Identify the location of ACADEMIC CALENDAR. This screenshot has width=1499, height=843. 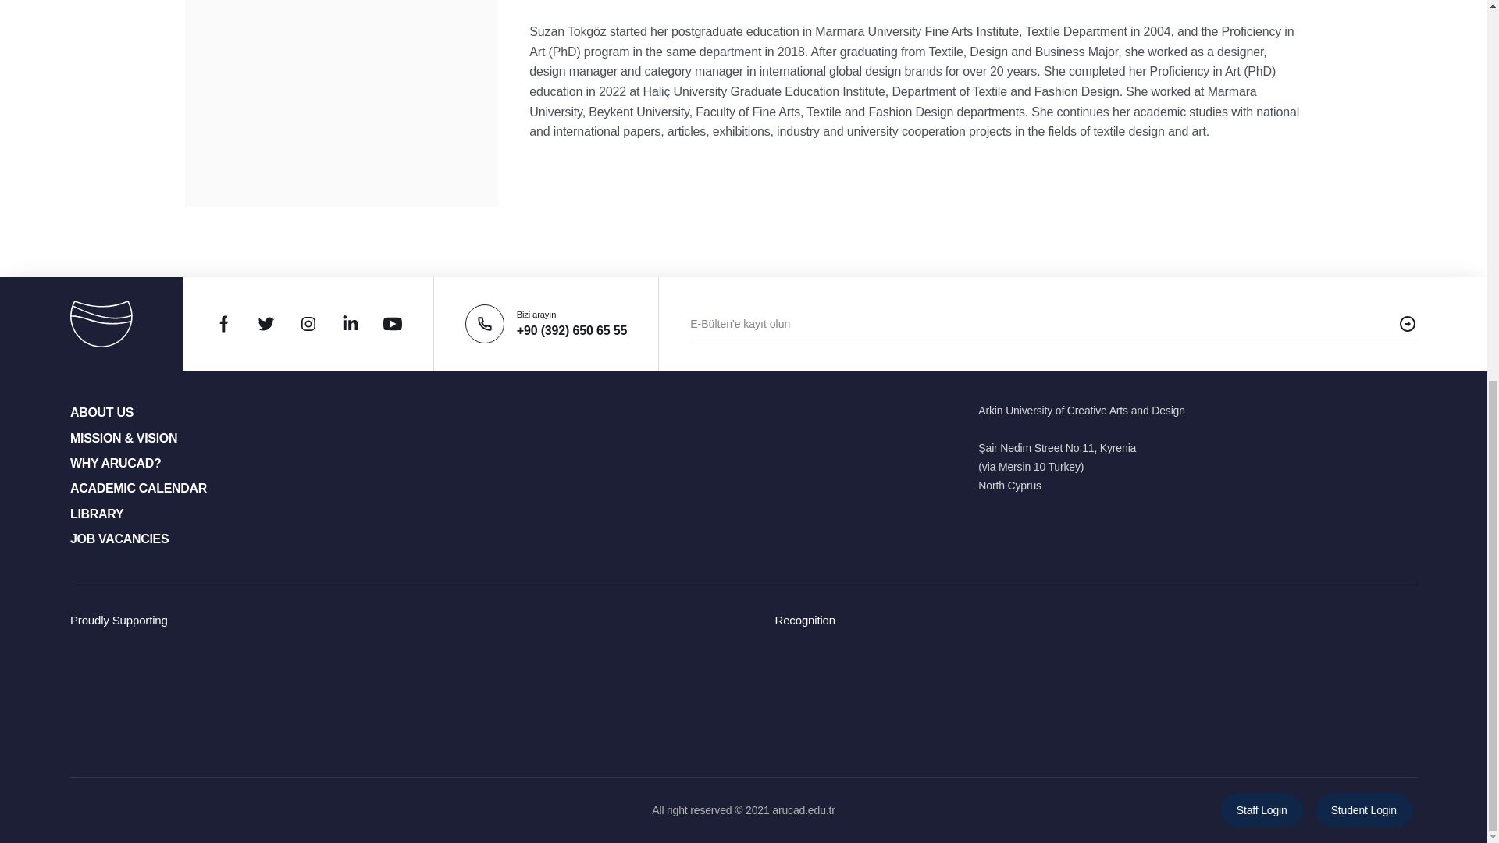
(138, 487).